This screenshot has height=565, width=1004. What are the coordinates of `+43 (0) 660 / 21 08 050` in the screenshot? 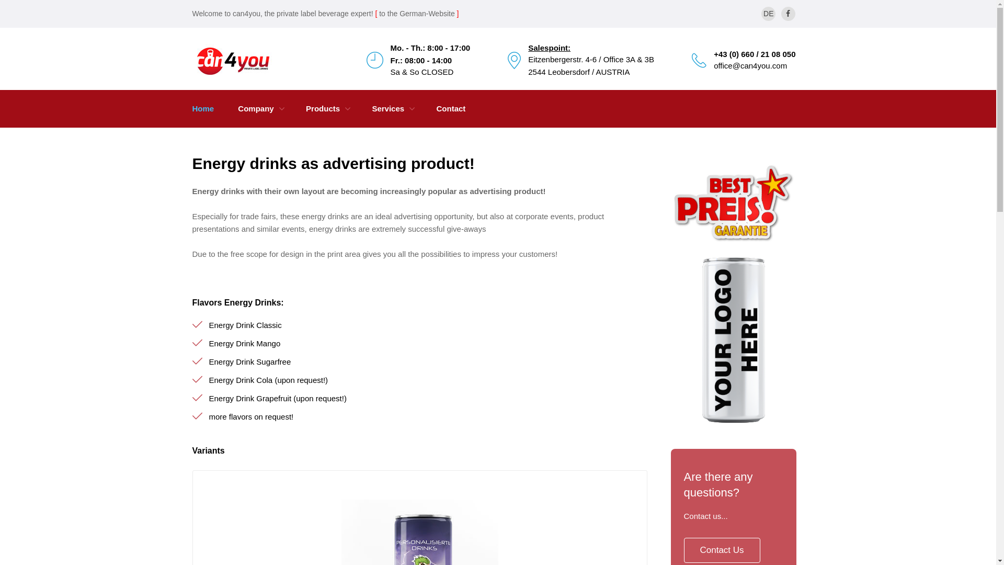 It's located at (755, 54).